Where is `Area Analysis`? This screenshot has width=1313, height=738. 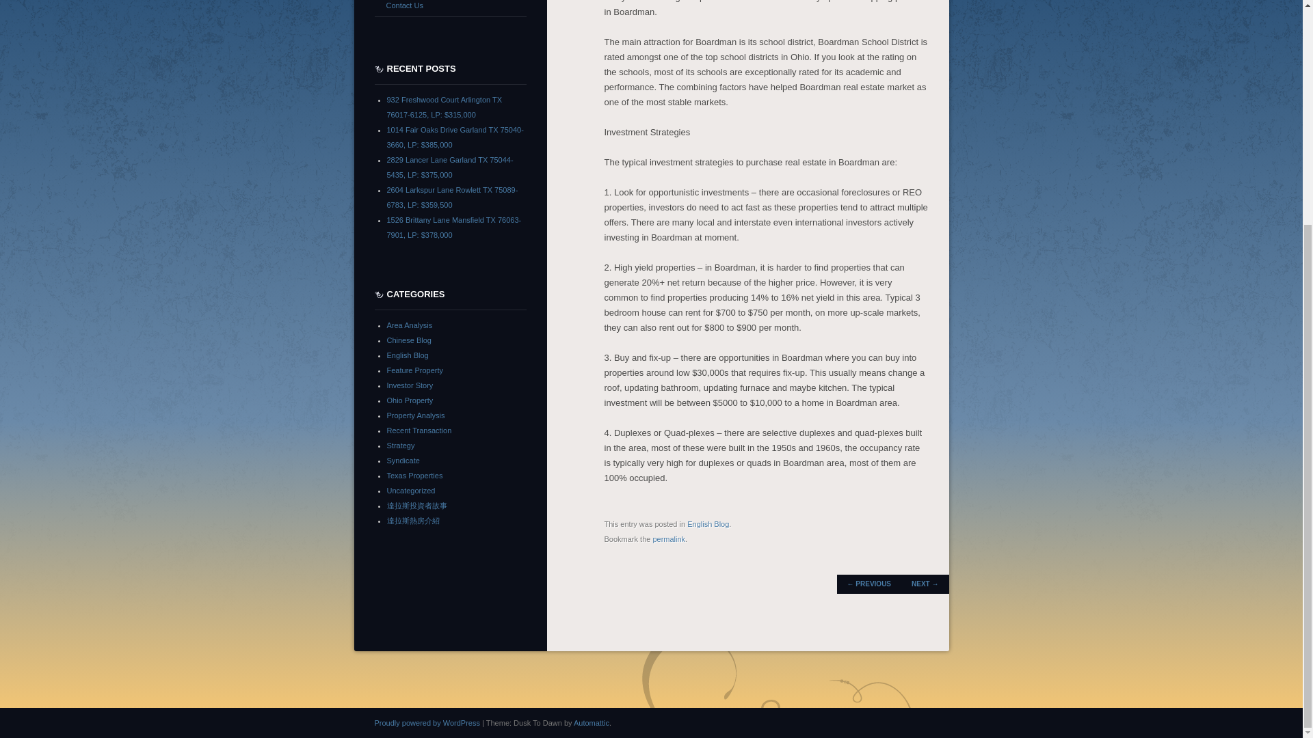 Area Analysis is located at coordinates (410, 324).